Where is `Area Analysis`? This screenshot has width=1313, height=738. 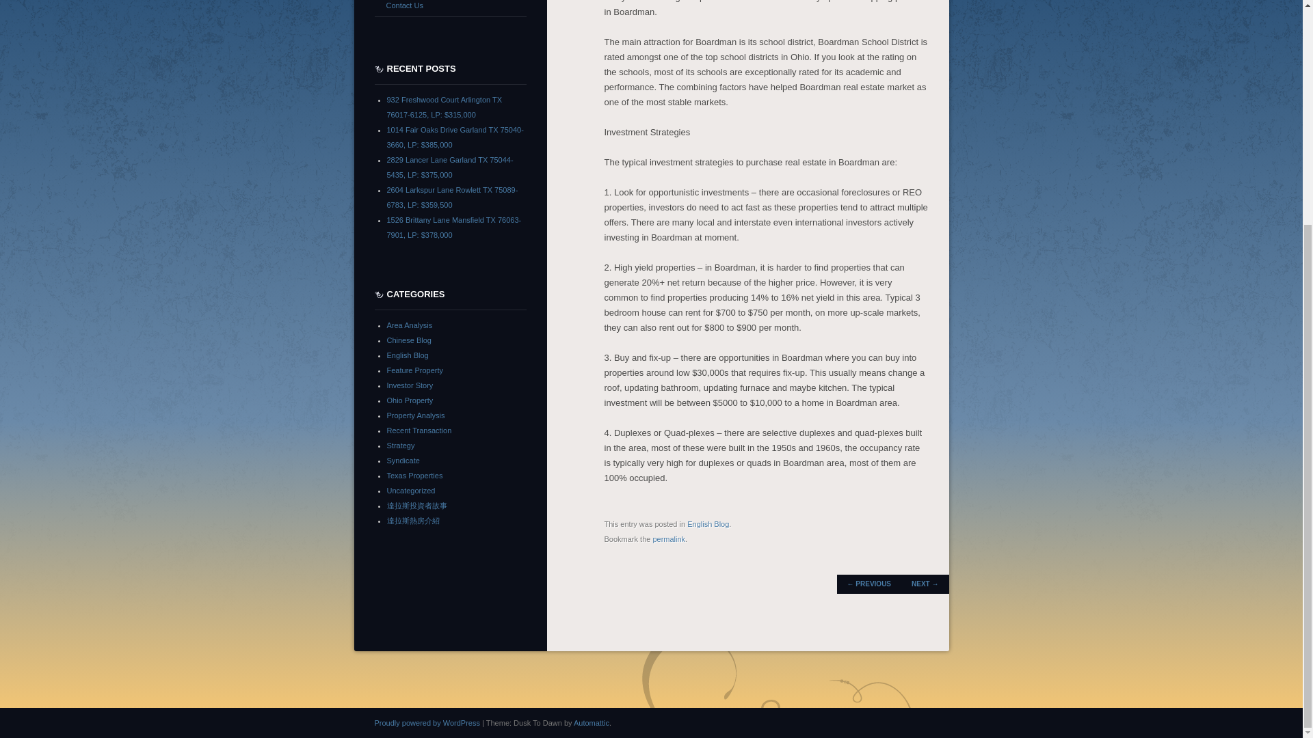 Area Analysis is located at coordinates (410, 324).